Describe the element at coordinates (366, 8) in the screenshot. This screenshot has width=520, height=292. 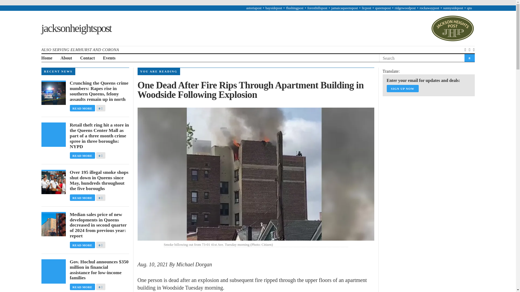
I see `licpost` at that location.